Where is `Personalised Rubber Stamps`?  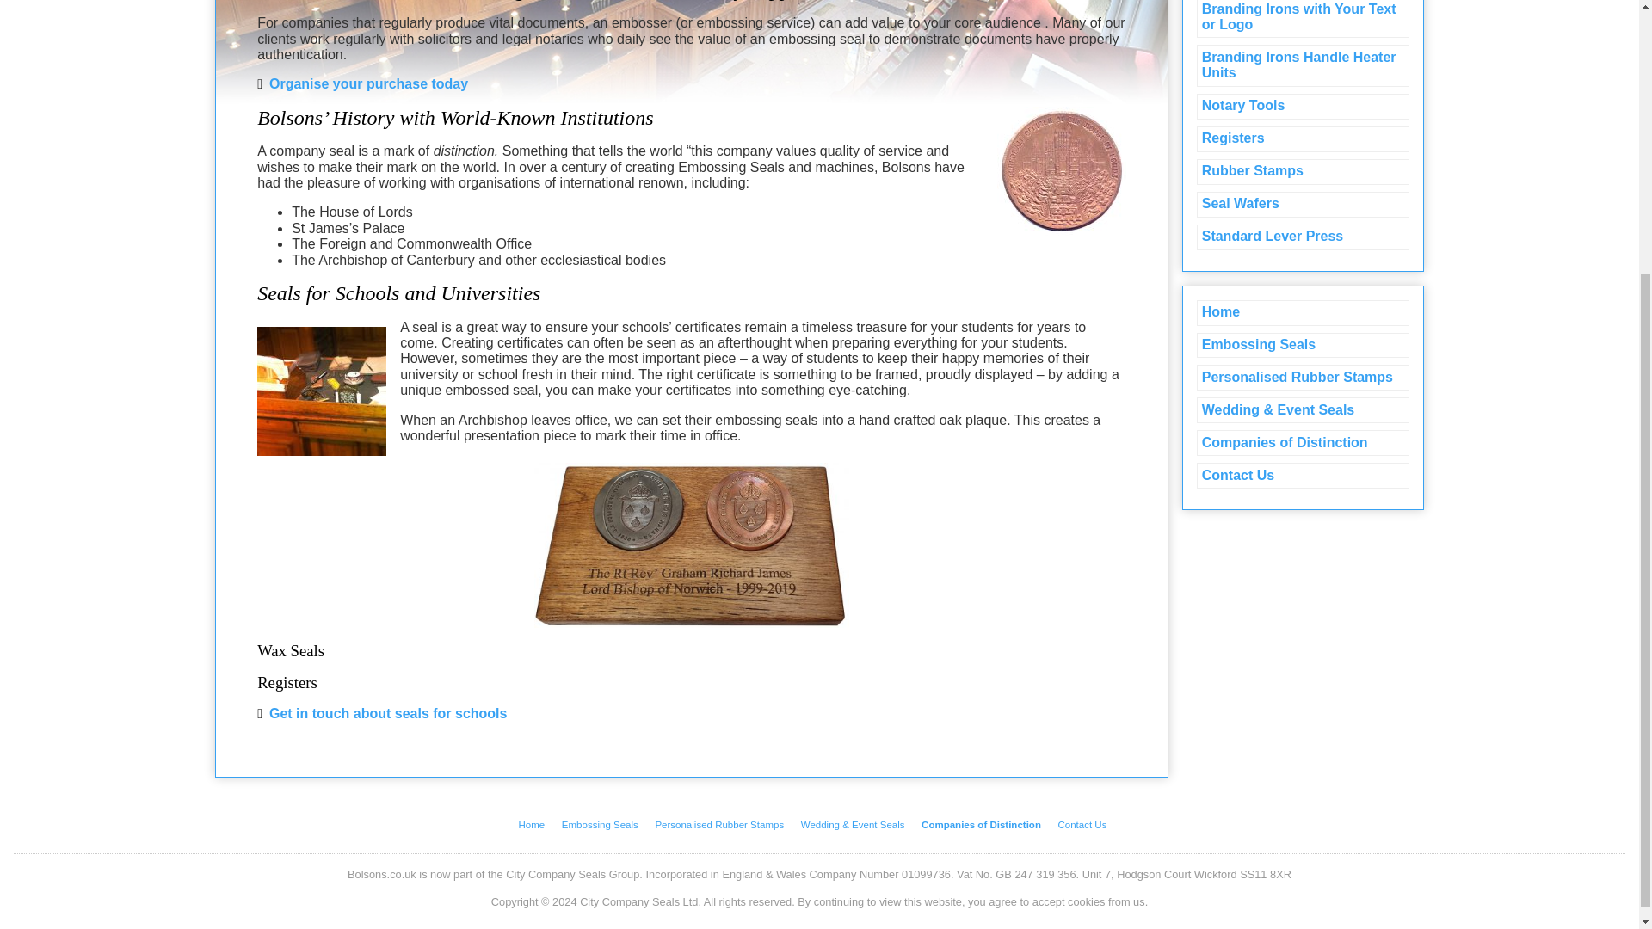 Personalised Rubber Stamps is located at coordinates (726, 824).